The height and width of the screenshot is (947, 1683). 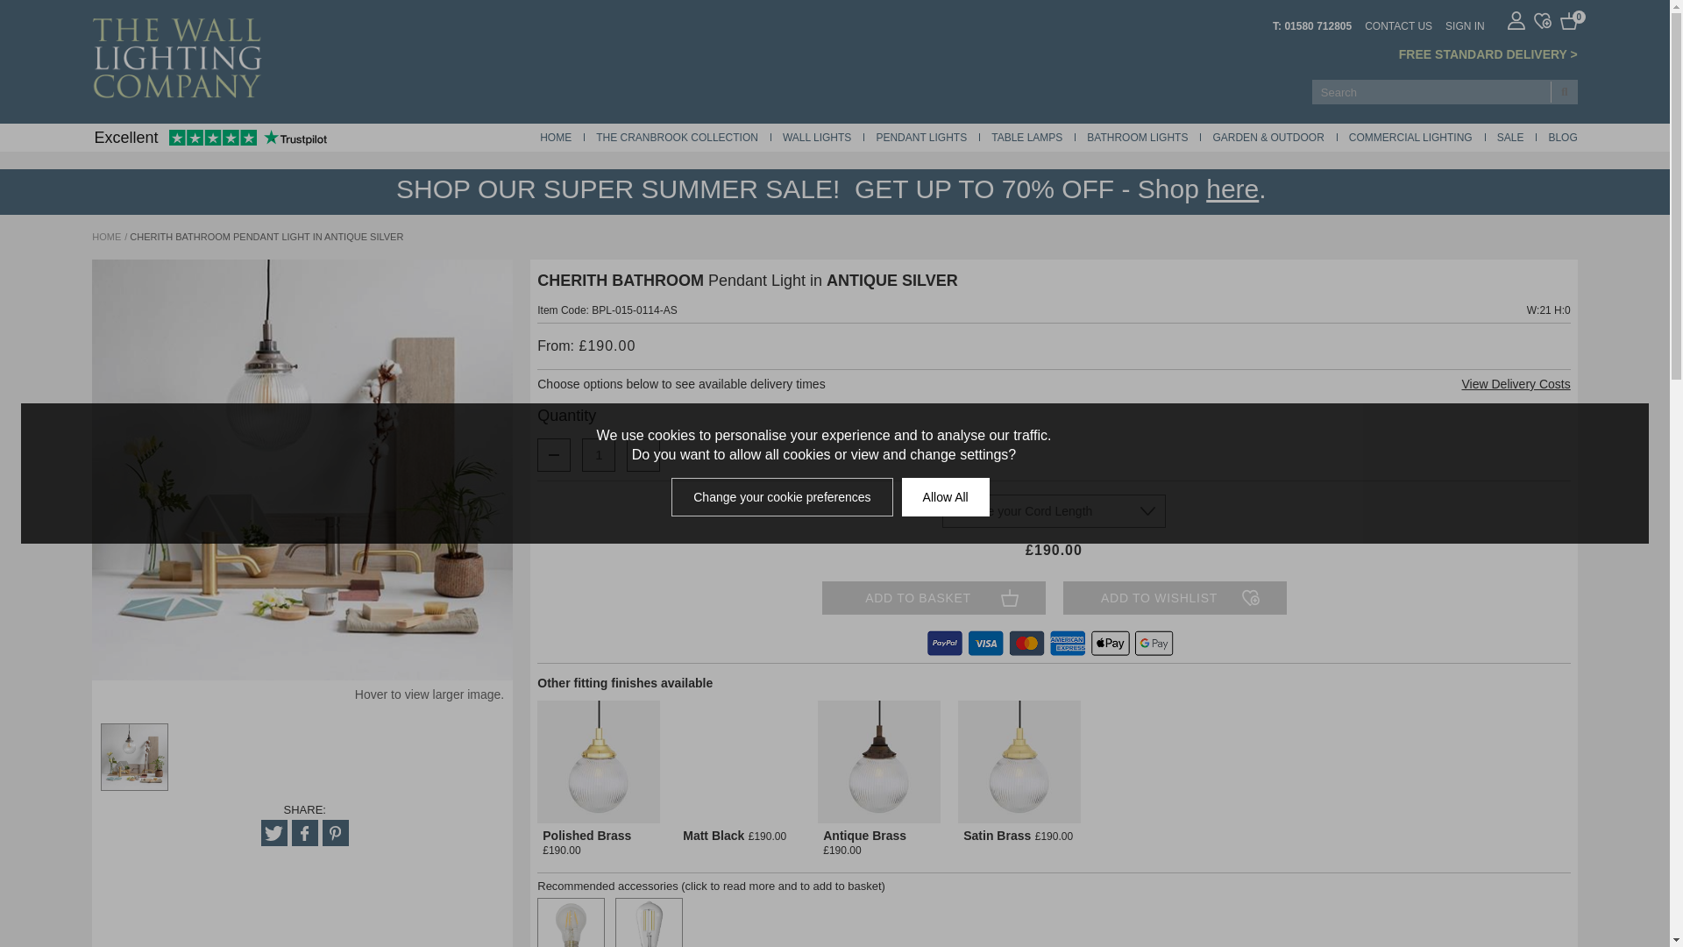 What do you see at coordinates (1138, 138) in the screenshot?
I see `BATHROOM LIGHTS` at bounding box center [1138, 138].